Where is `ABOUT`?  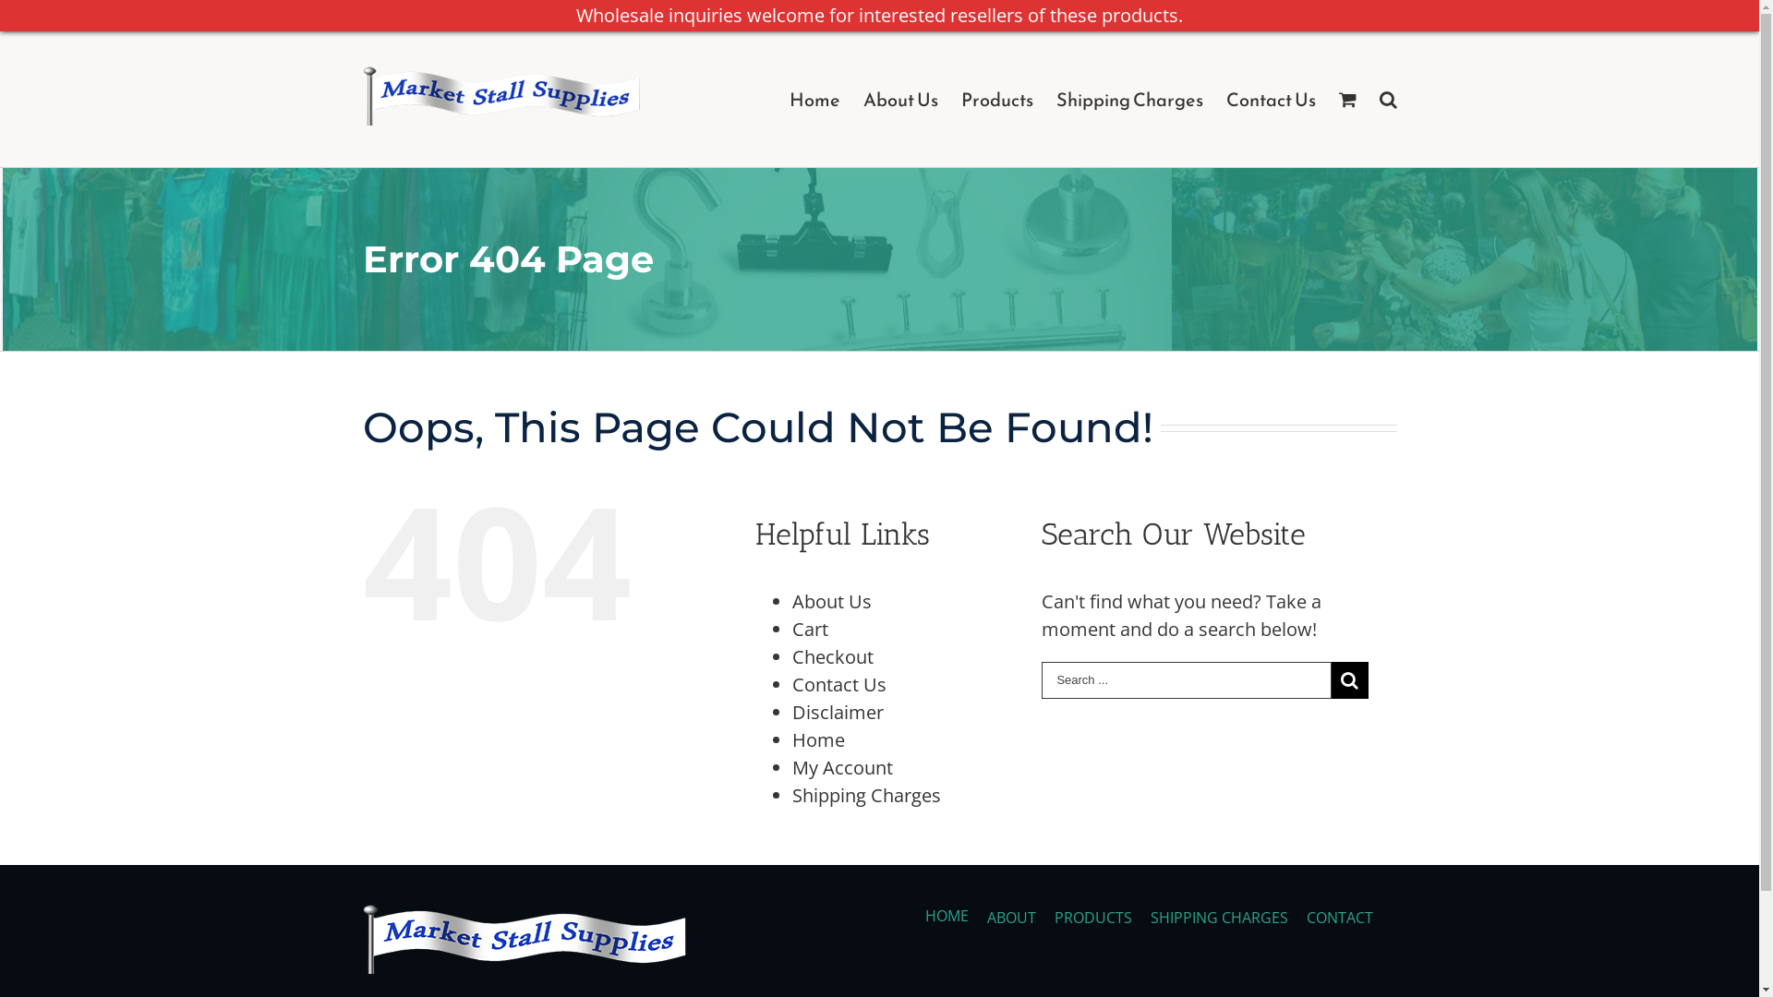
ABOUT is located at coordinates (1012, 918).